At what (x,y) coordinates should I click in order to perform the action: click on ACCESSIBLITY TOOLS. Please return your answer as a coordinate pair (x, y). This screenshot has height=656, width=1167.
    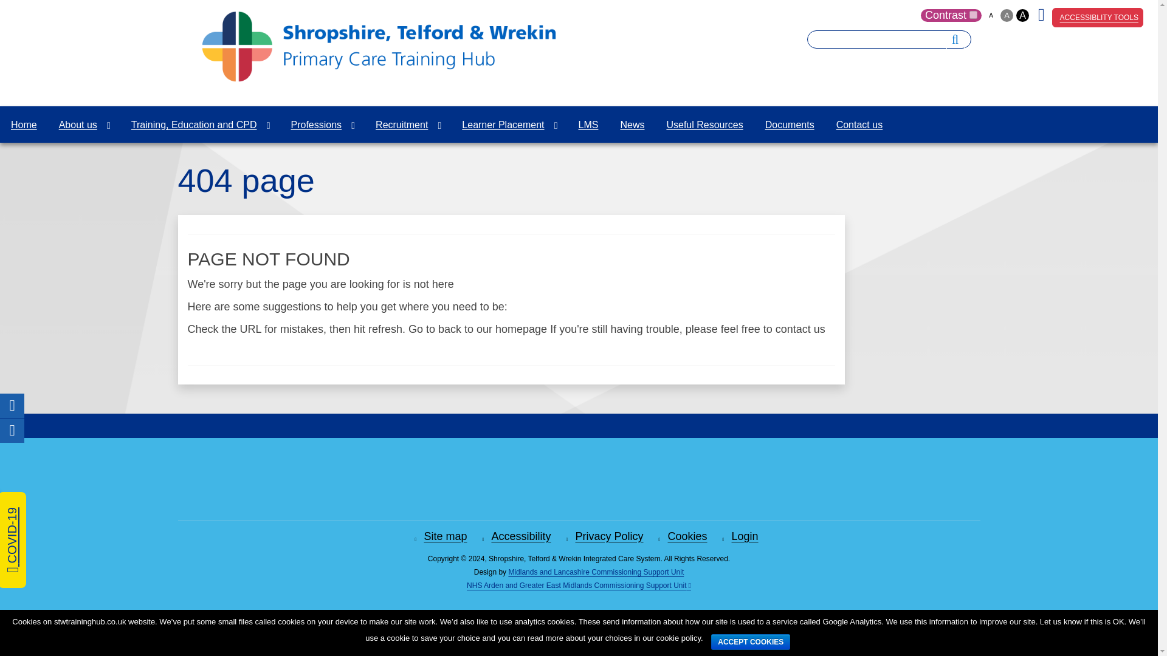
    Looking at the image, I should click on (1098, 17).